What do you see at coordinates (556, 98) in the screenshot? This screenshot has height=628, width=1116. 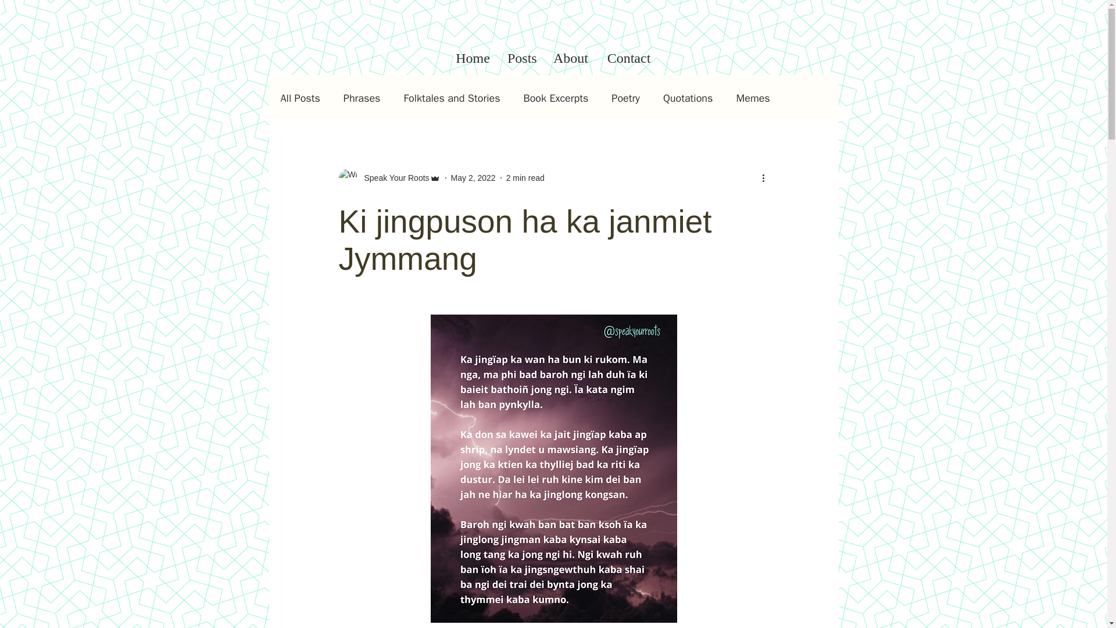 I see `Book Excerpts` at bounding box center [556, 98].